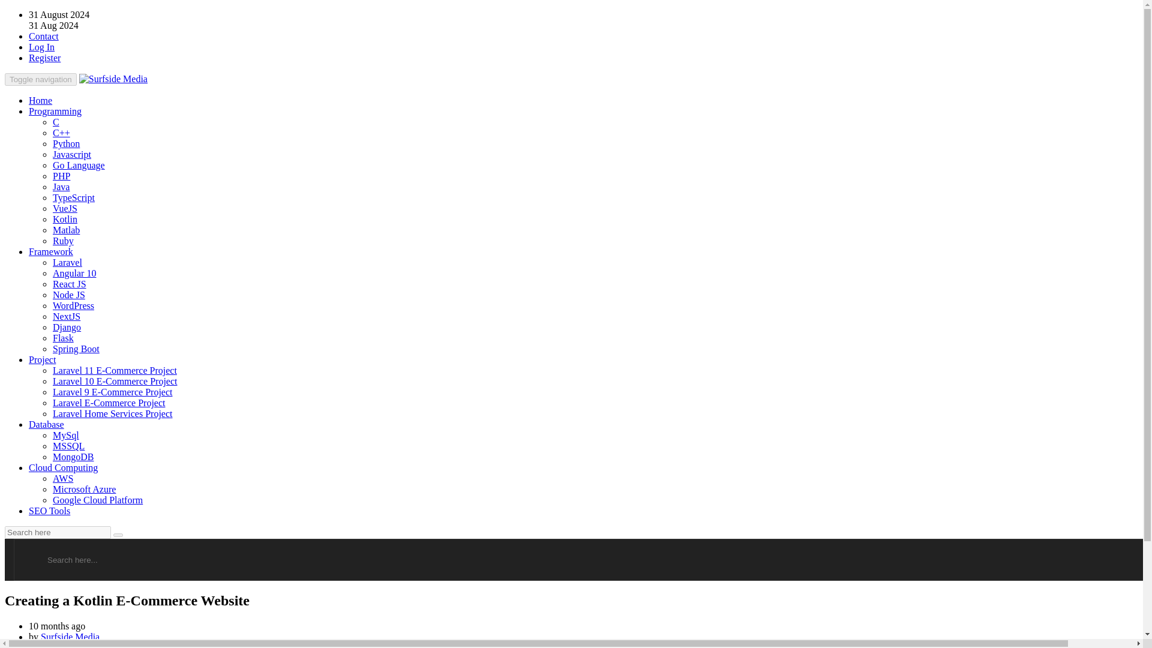 The height and width of the screenshot is (648, 1152). I want to click on NextJS, so click(67, 316).